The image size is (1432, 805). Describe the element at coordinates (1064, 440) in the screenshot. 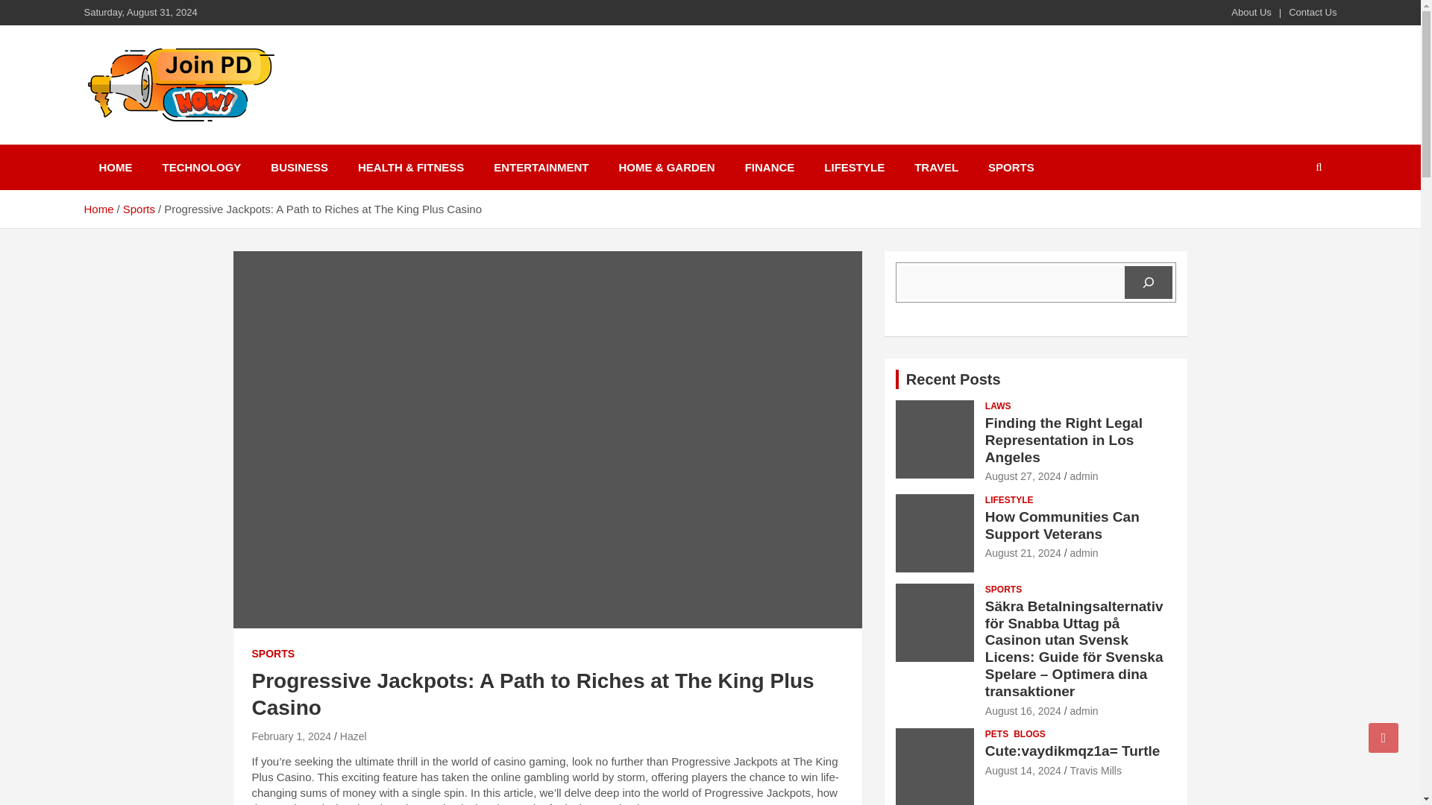

I see `Finding the Right Legal Representation in Los Angeles` at that location.